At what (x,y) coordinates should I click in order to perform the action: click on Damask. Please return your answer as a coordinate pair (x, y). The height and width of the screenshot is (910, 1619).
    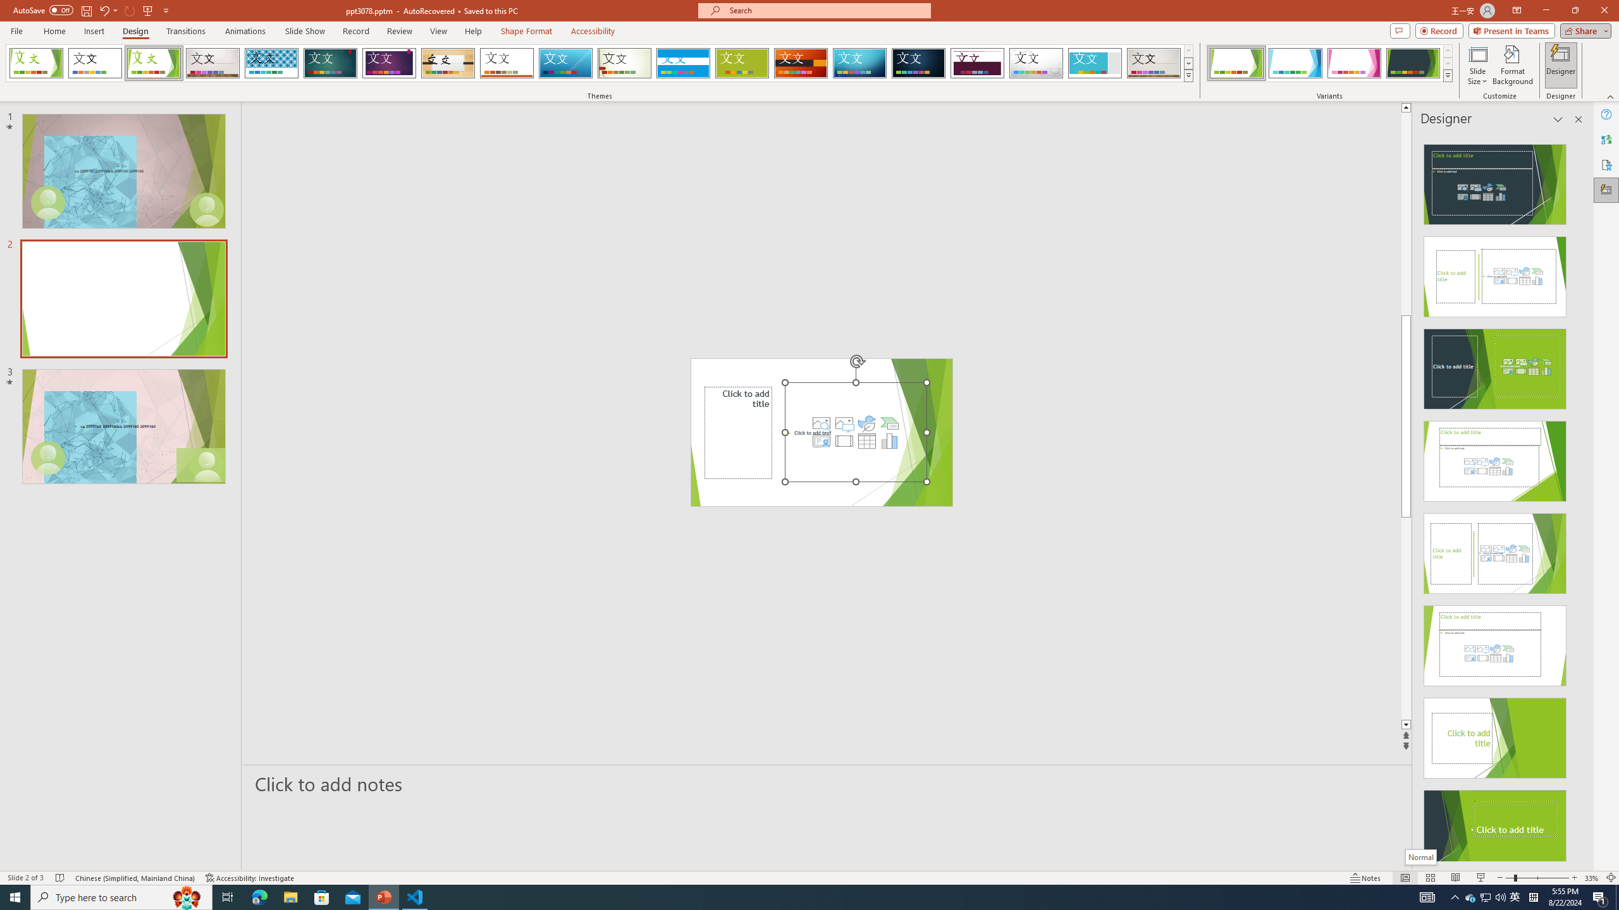
    Looking at the image, I should click on (918, 63).